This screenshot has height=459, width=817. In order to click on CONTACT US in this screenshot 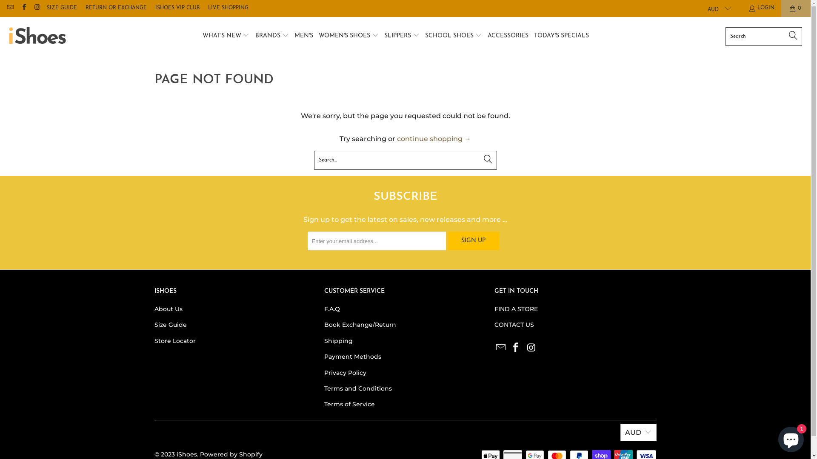, I will do `click(514, 325)`.